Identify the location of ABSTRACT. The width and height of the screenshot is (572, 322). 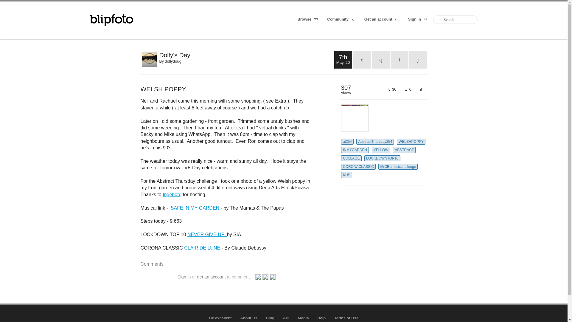
(404, 150).